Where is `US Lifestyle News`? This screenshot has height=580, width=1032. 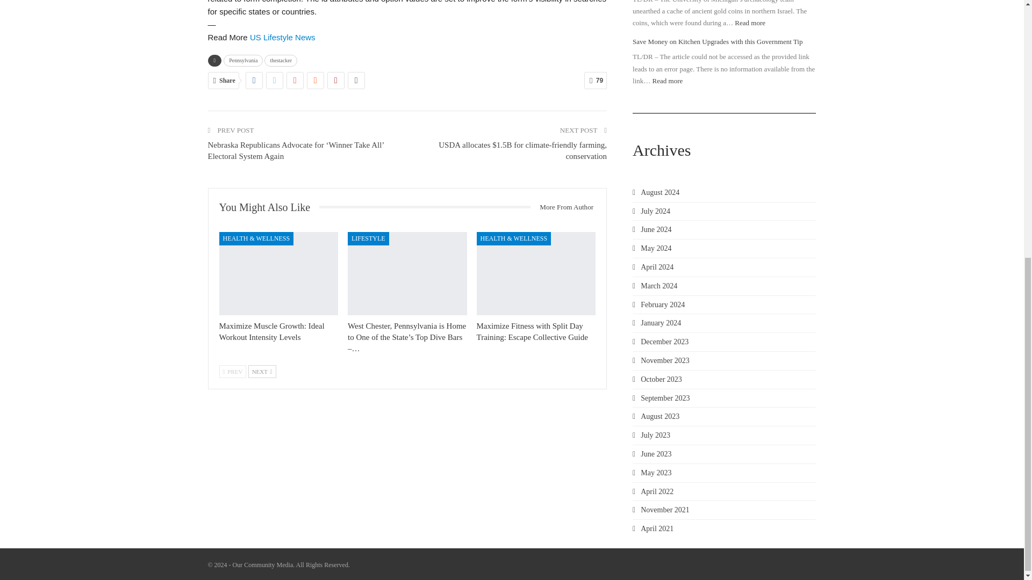
US Lifestyle News is located at coordinates (283, 37).